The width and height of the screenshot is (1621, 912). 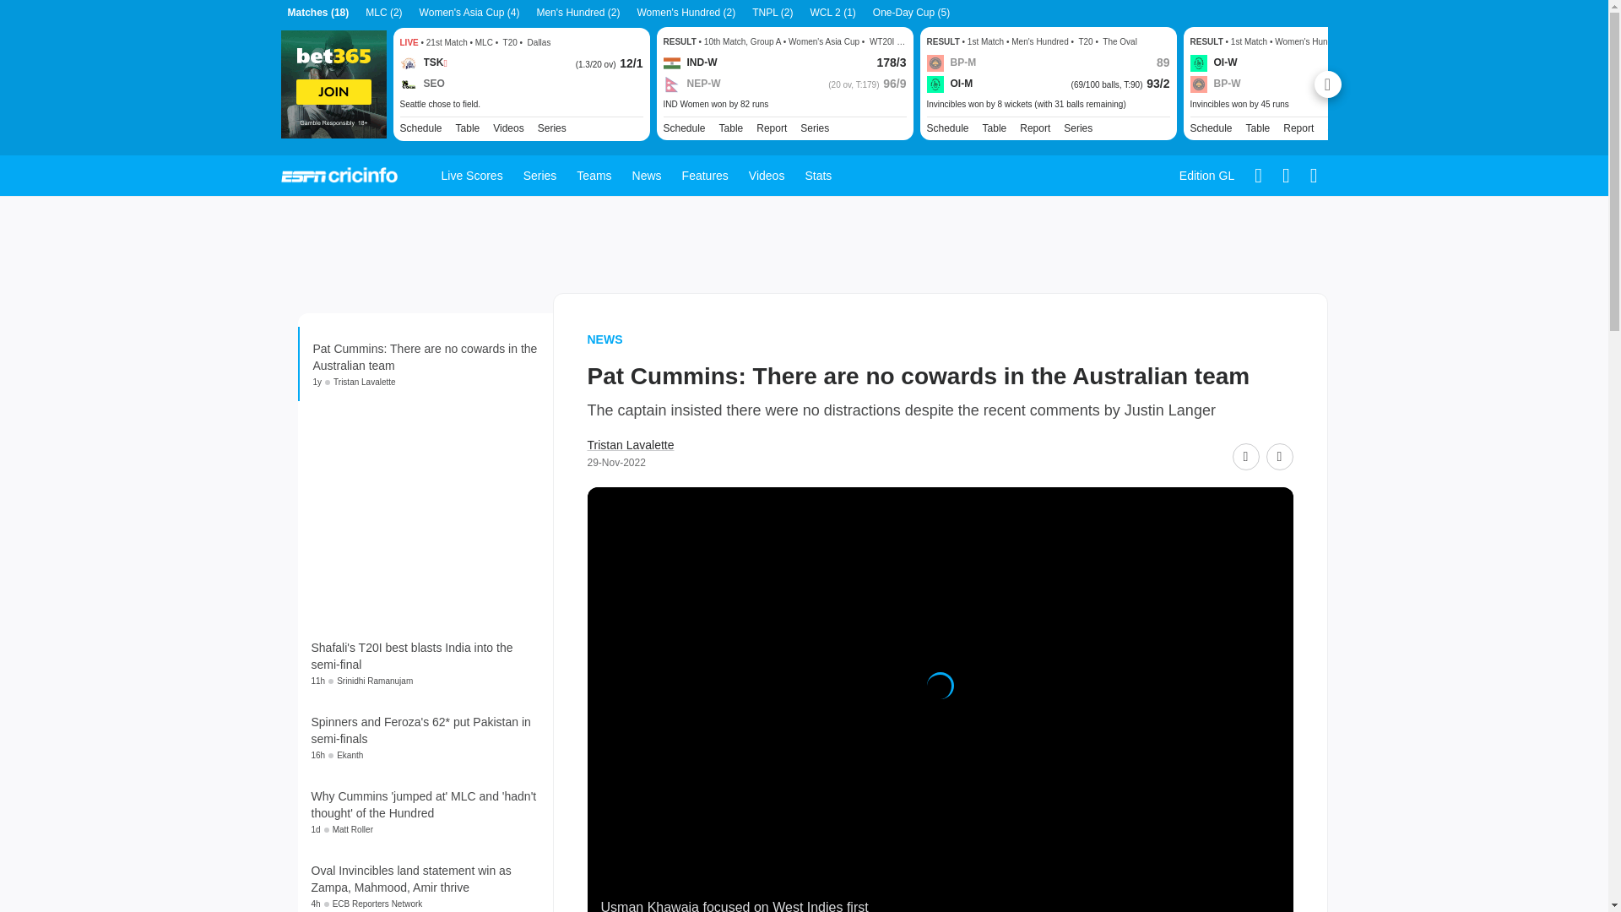 I want to click on Table, so click(x=995, y=128).